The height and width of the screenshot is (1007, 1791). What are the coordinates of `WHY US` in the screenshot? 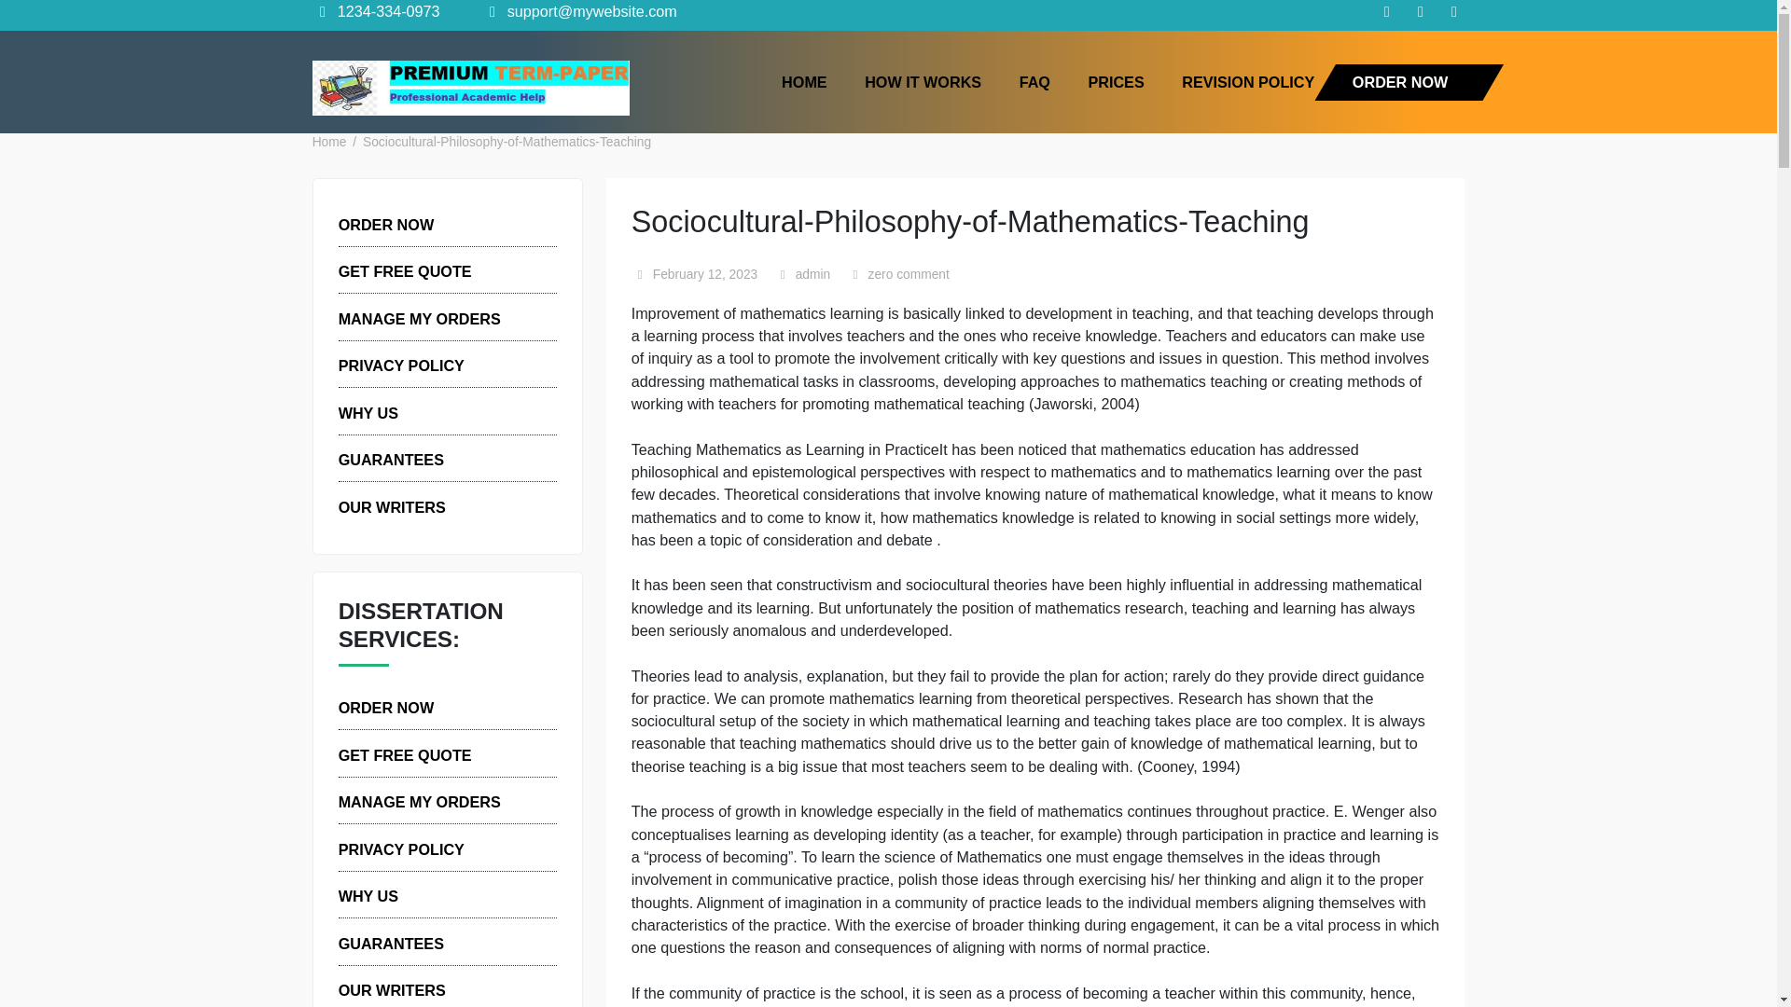 It's located at (409, 459).